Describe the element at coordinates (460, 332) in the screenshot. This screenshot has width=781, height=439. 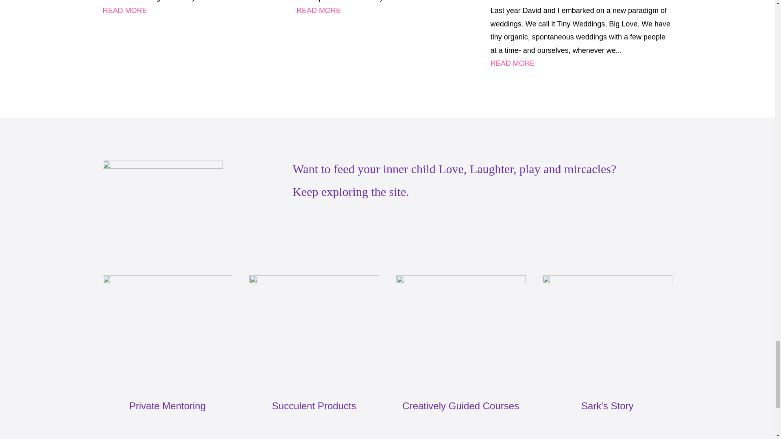
I see `Creatively Guided Courses` at that location.